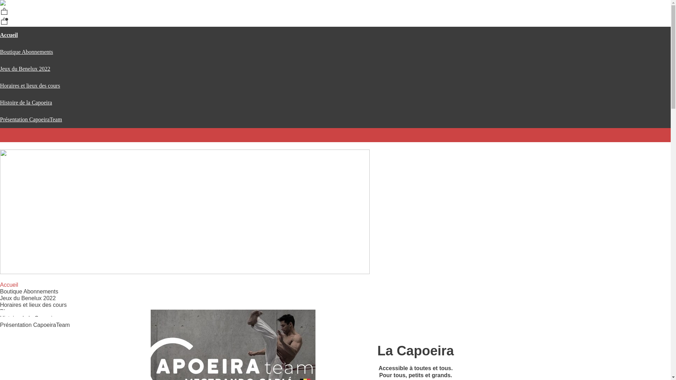 This screenshot has height=380, width=676. What do you see at coordinates (27, 52) in the screenshot?
I see `Boutique Abonnements` at bounding box center [27, 52].